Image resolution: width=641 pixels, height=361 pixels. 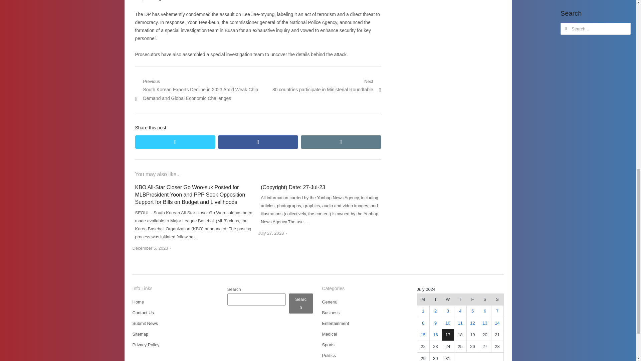 I want to click on Share on twitter, so click(x=175, y=142).